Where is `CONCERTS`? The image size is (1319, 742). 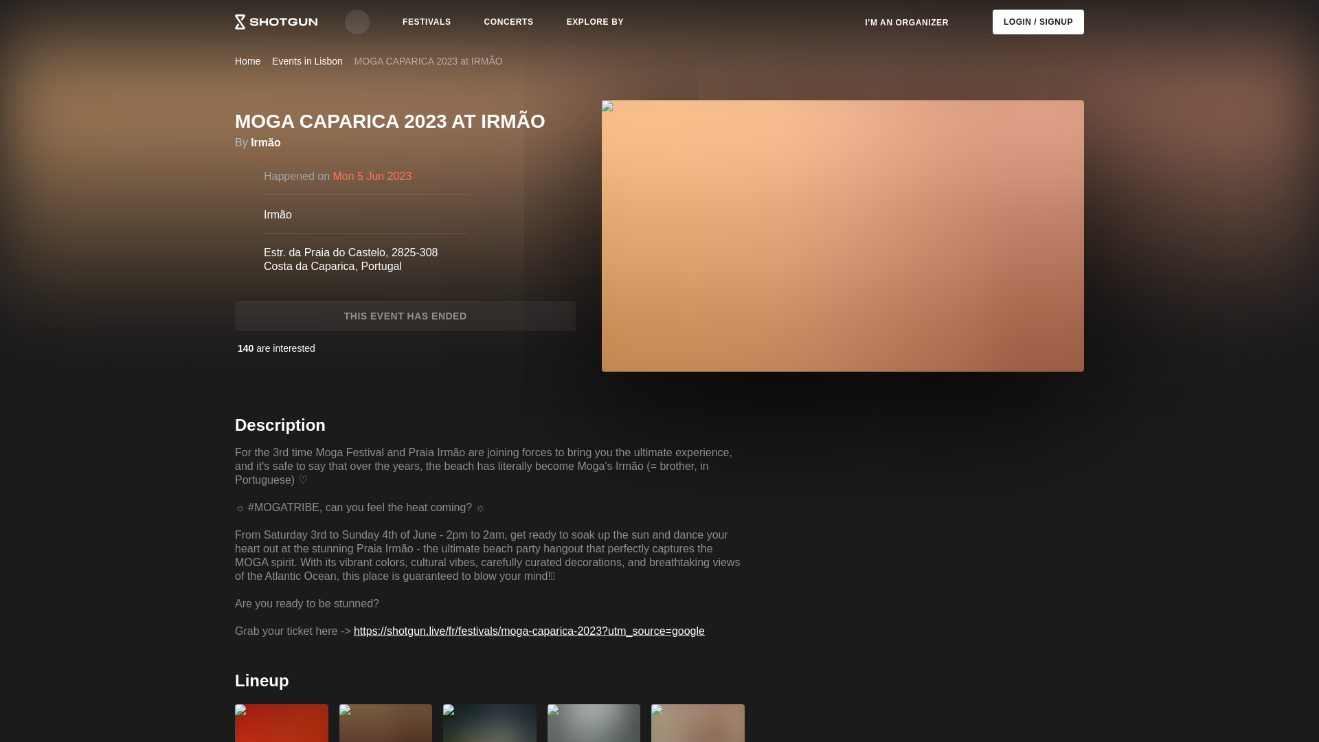
CONCERTS is located at coordinates (509, 21).